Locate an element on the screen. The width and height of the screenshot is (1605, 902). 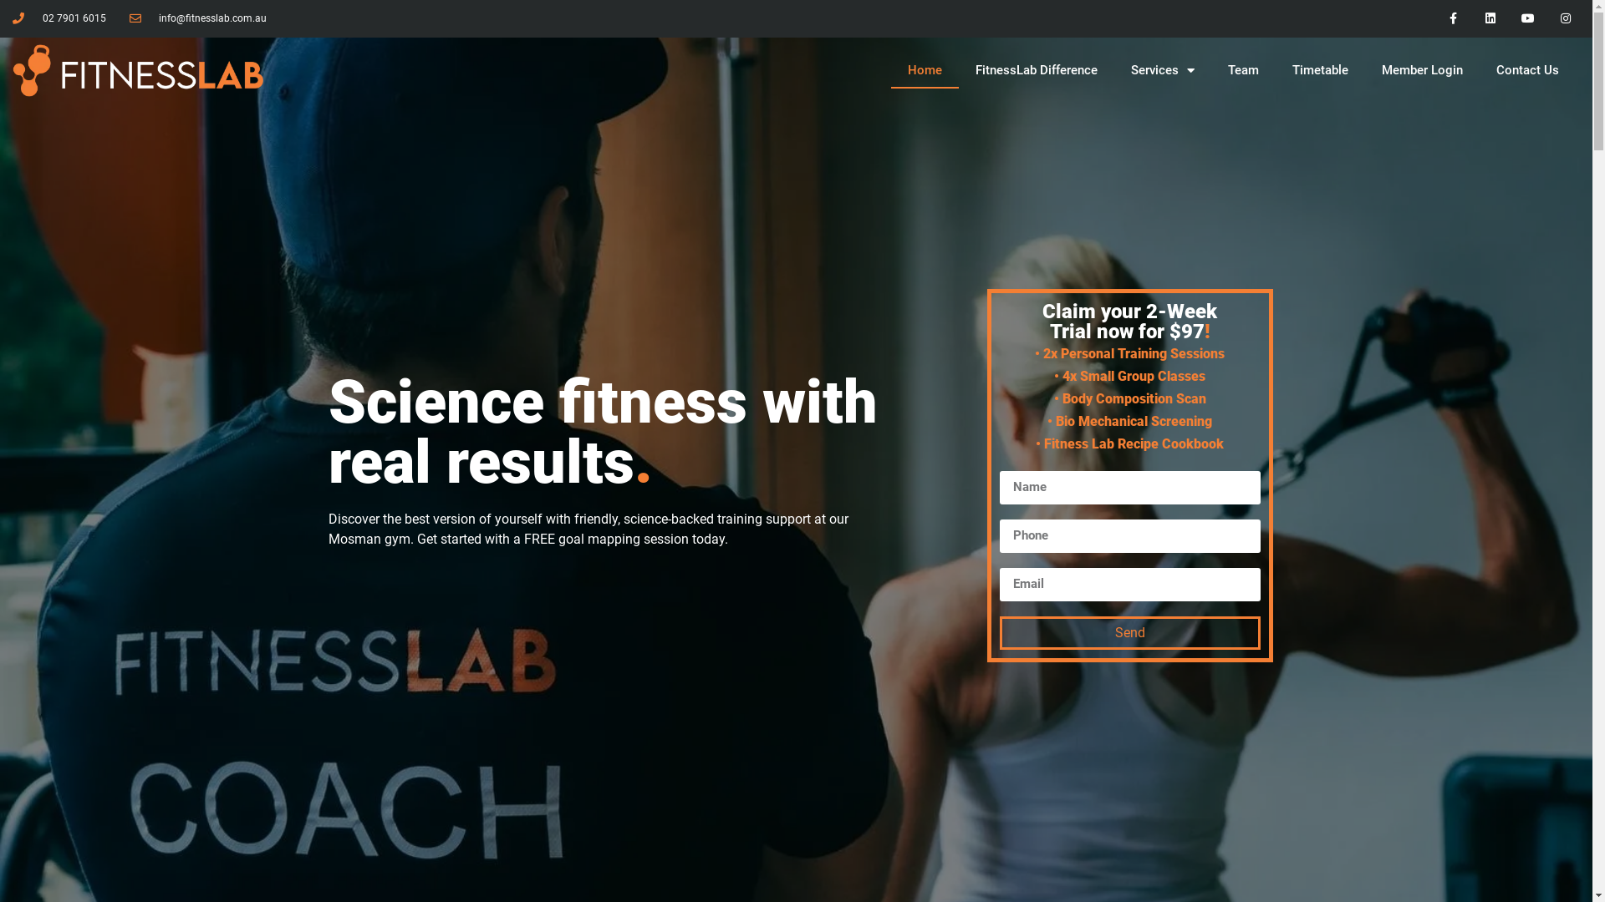
02 7901 6015 is located at coordinates (59, 18).